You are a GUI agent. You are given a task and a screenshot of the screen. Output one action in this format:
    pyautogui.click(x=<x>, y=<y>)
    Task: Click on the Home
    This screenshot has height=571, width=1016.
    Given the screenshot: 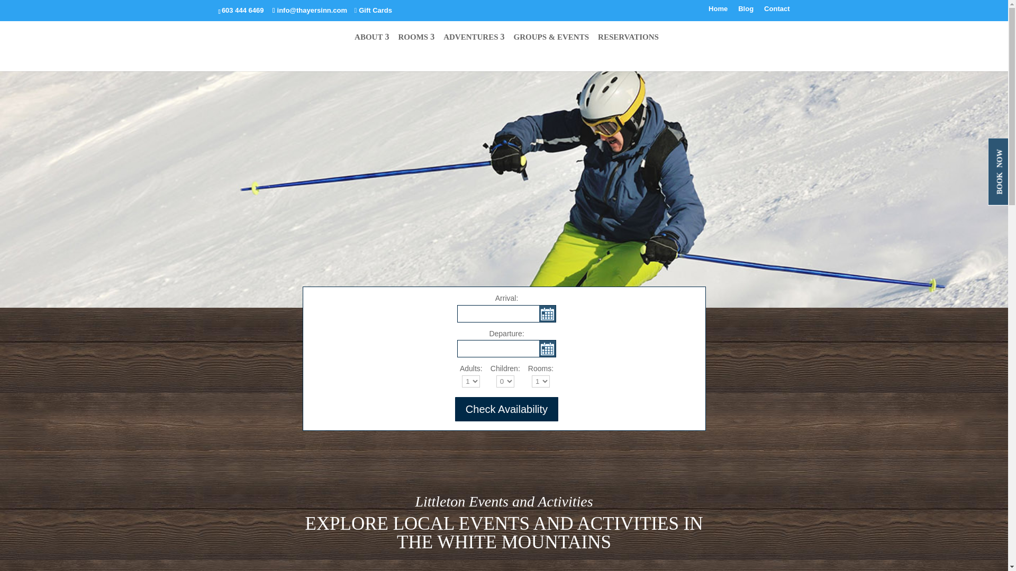 What is the action you would take?
    pyautogui.click(x=718, y=12)
    